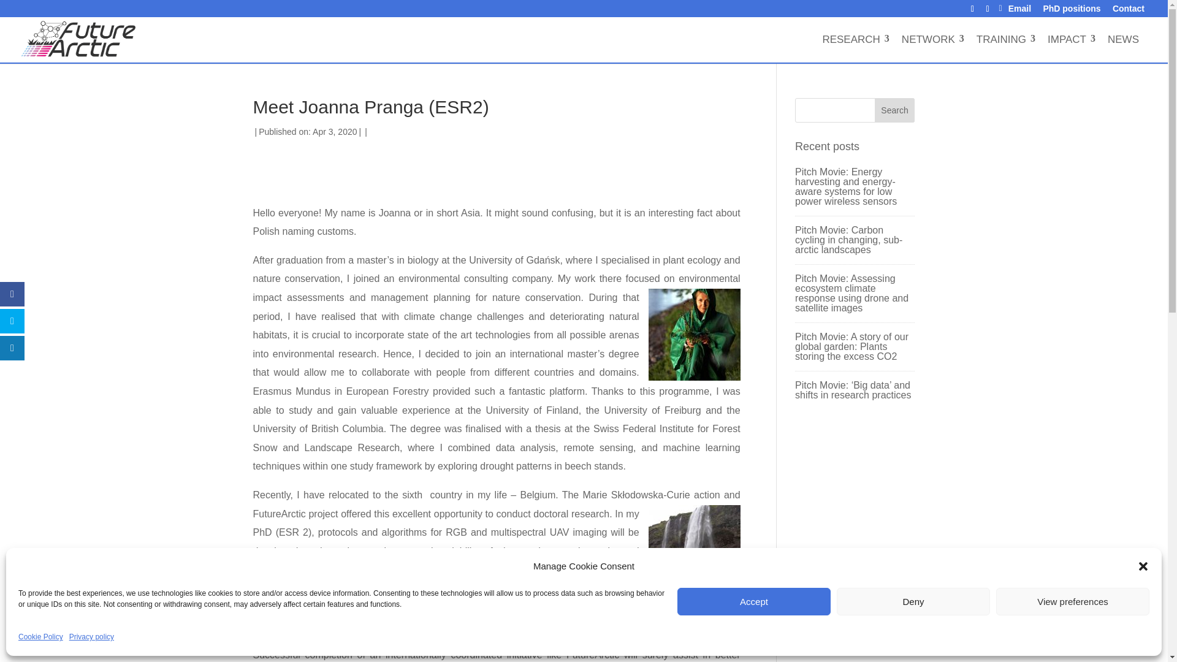 The image size is (1177, 662). What do you see at coordinates (92, 637) in the screenshot?
I see `Privacy policy` at bounding box center [92, 637].